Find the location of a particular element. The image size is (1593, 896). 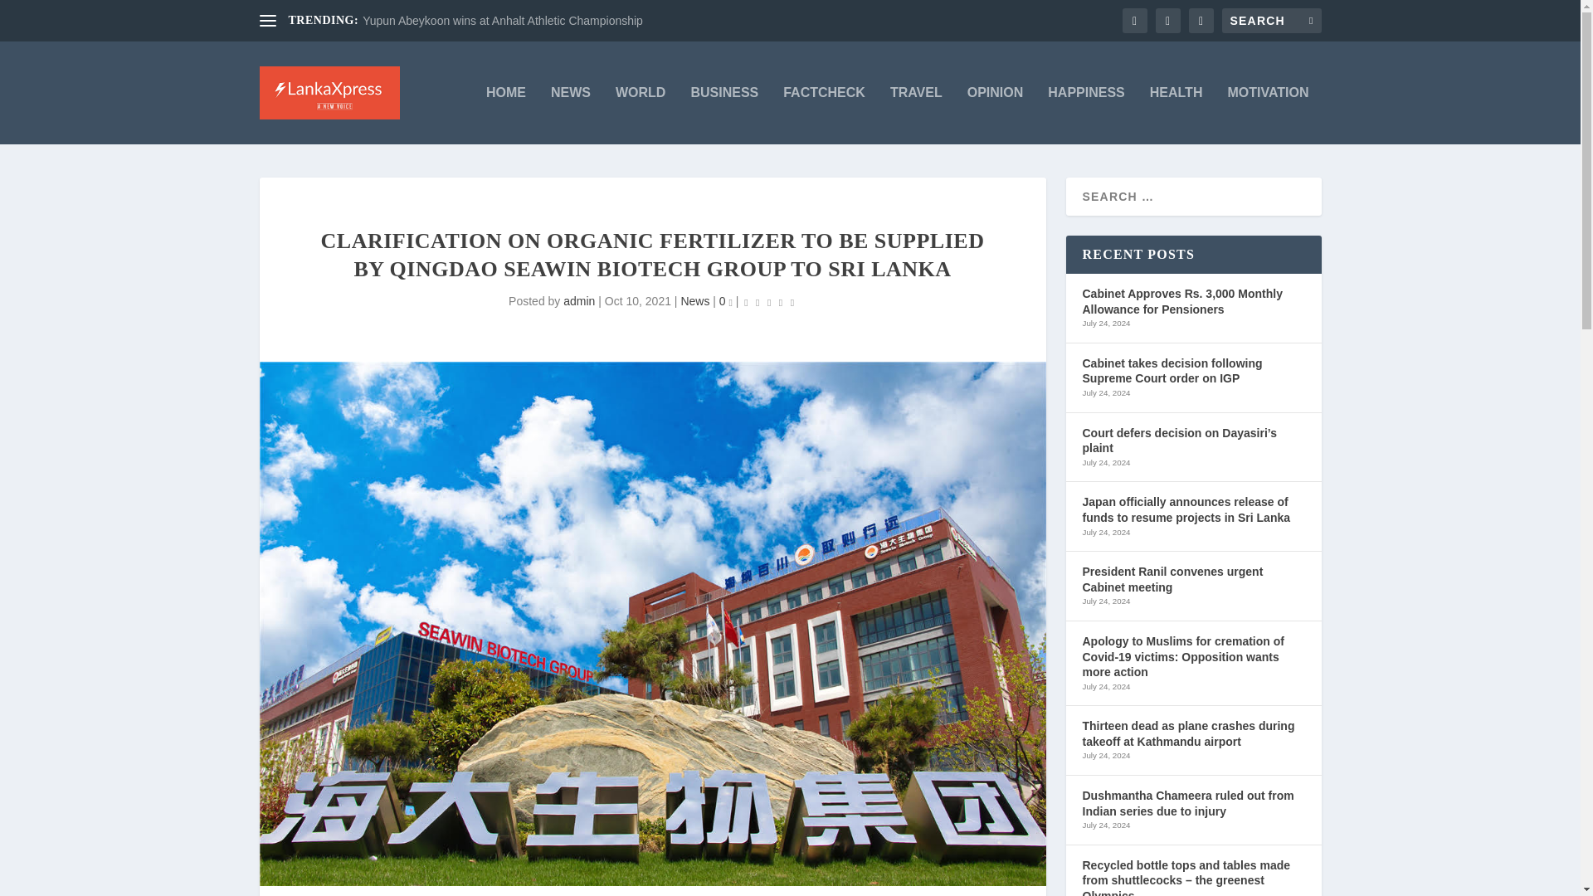

comment count is located at coordinates (731, 304).